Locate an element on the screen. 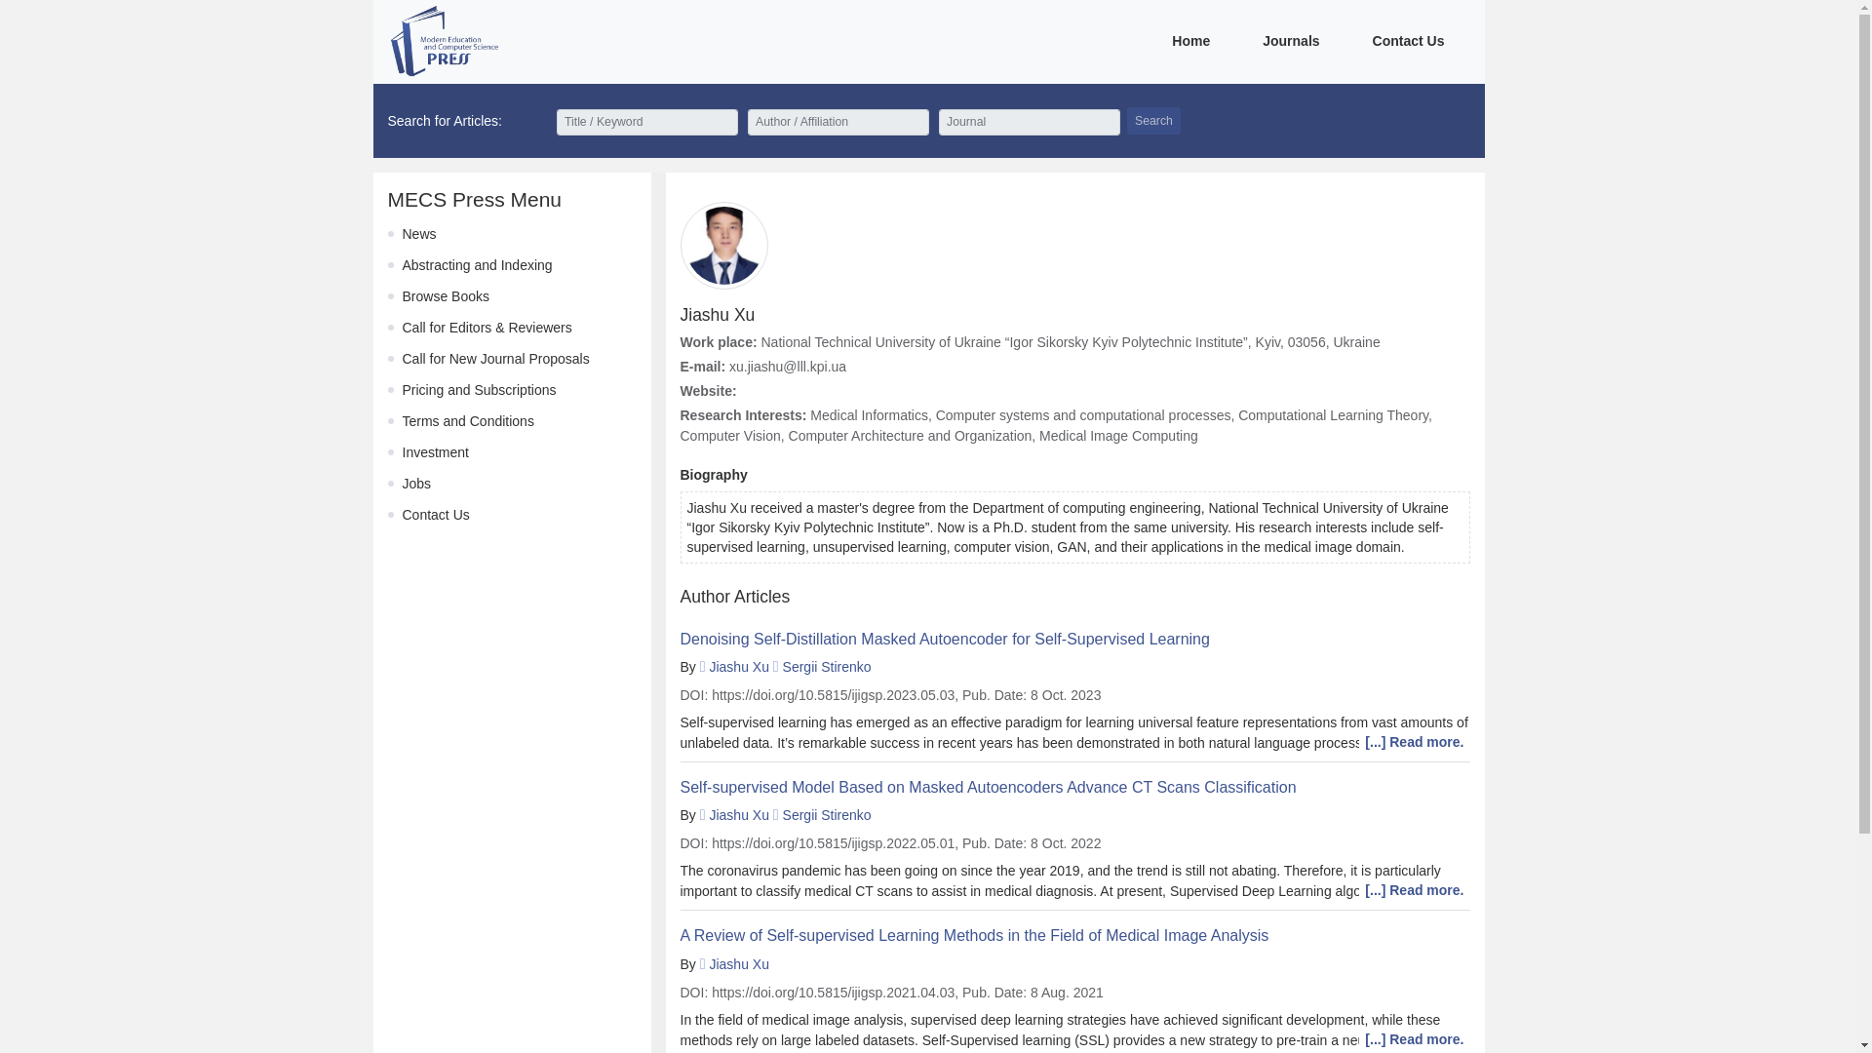 This screenshot has height=1053, width=1872. Contact Us is located at coordinates (435, 514).